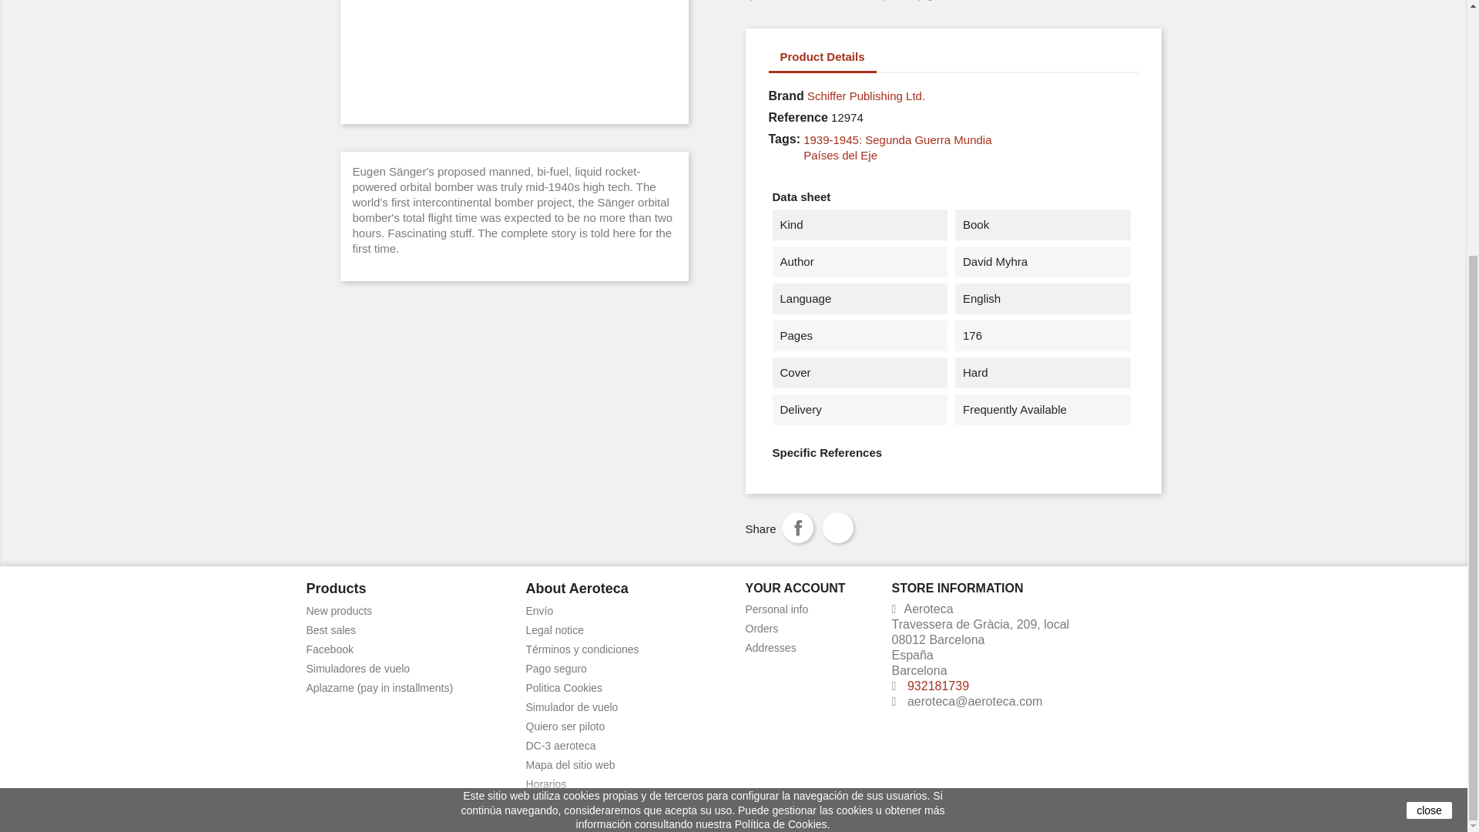 This screenshot has height=832, width=1479. What do you see at coordinates (555, 668) in the screenshot?
I see `Nuestra forma de pago segura` at bounding box center [555, 668].